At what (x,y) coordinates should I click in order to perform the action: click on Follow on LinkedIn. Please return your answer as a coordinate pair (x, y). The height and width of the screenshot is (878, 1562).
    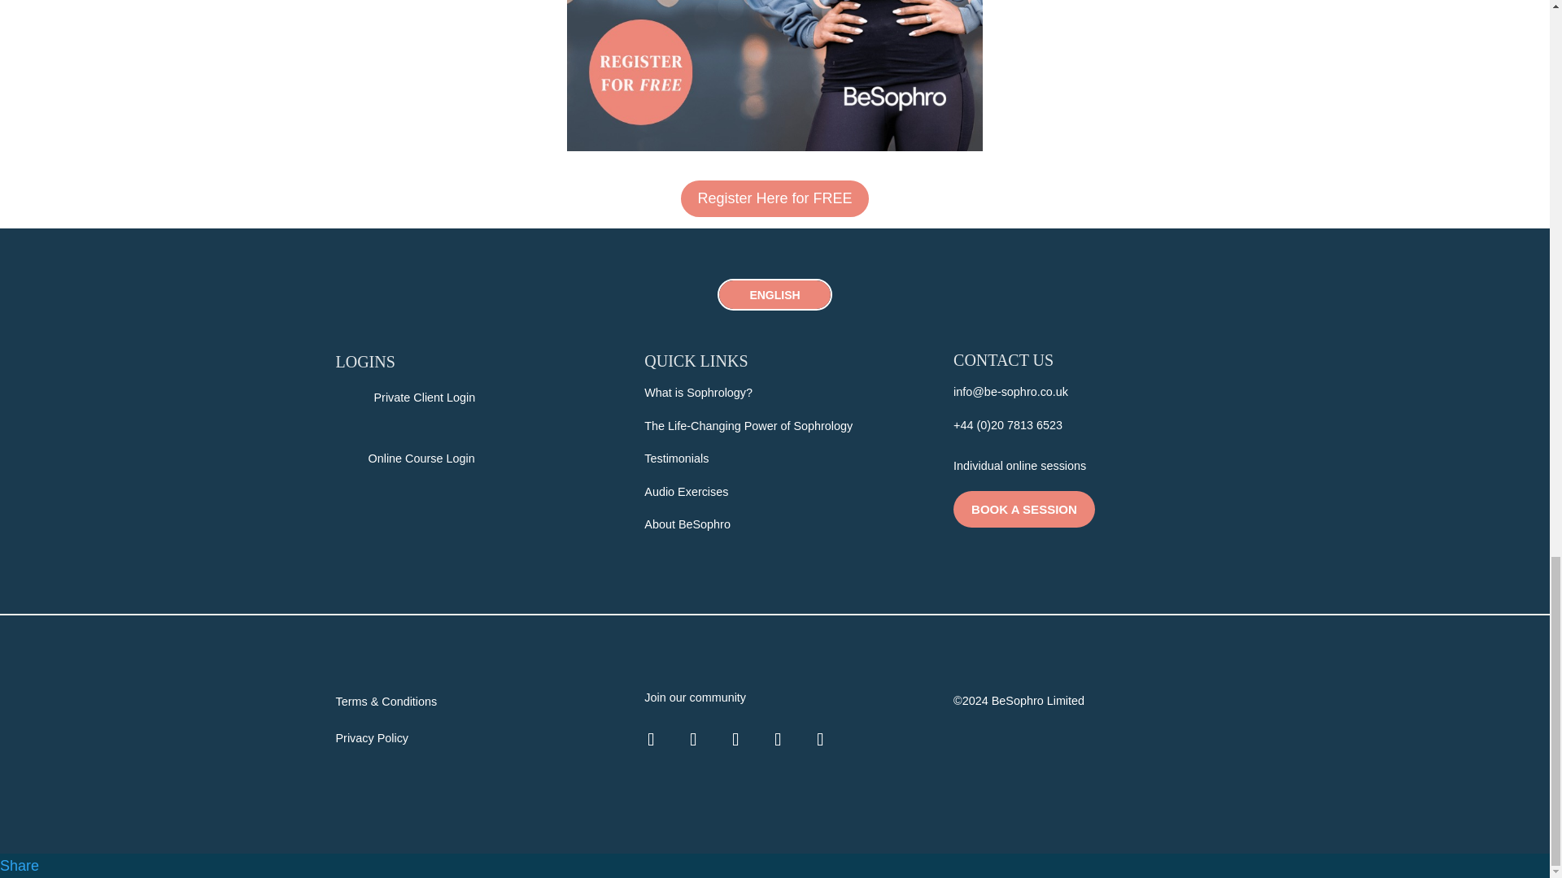
    Looking at the image, I should click on (777, 740).